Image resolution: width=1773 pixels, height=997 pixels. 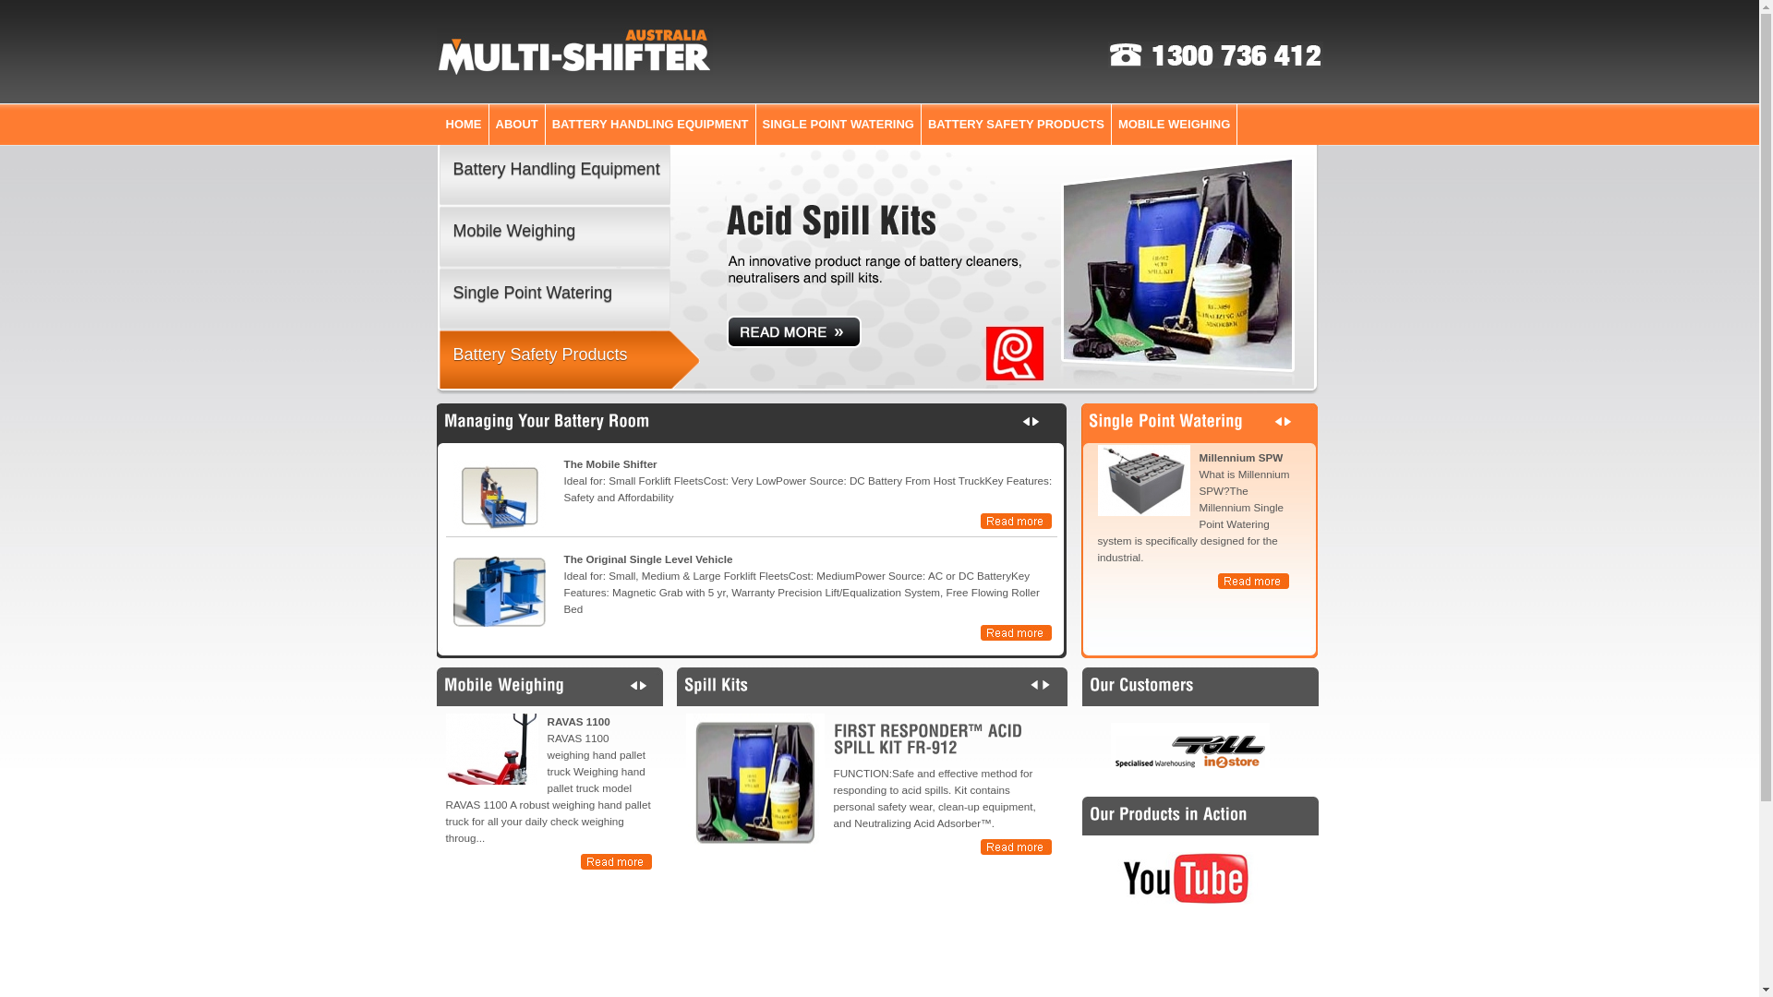 I want to click on MULTI-SHIFTER, so click(x=574, y=72).